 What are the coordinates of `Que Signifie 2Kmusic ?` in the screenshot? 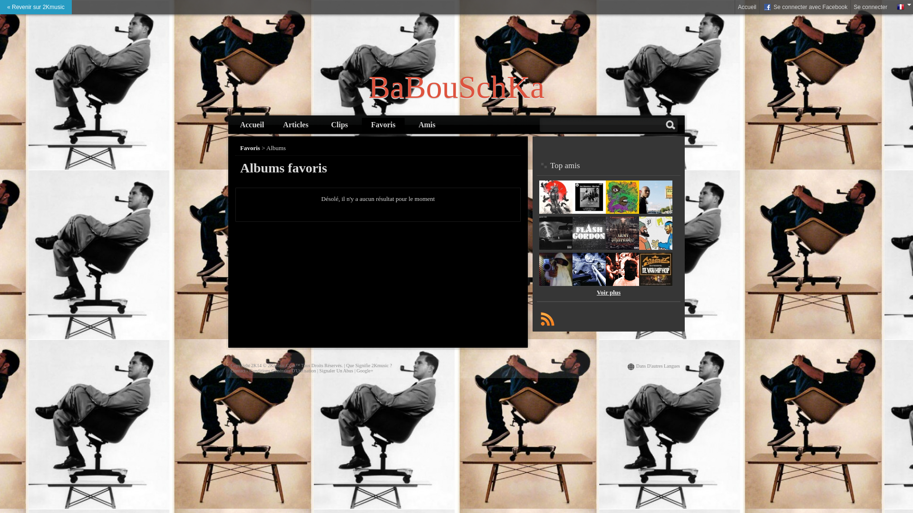 It's located at (369, 366).